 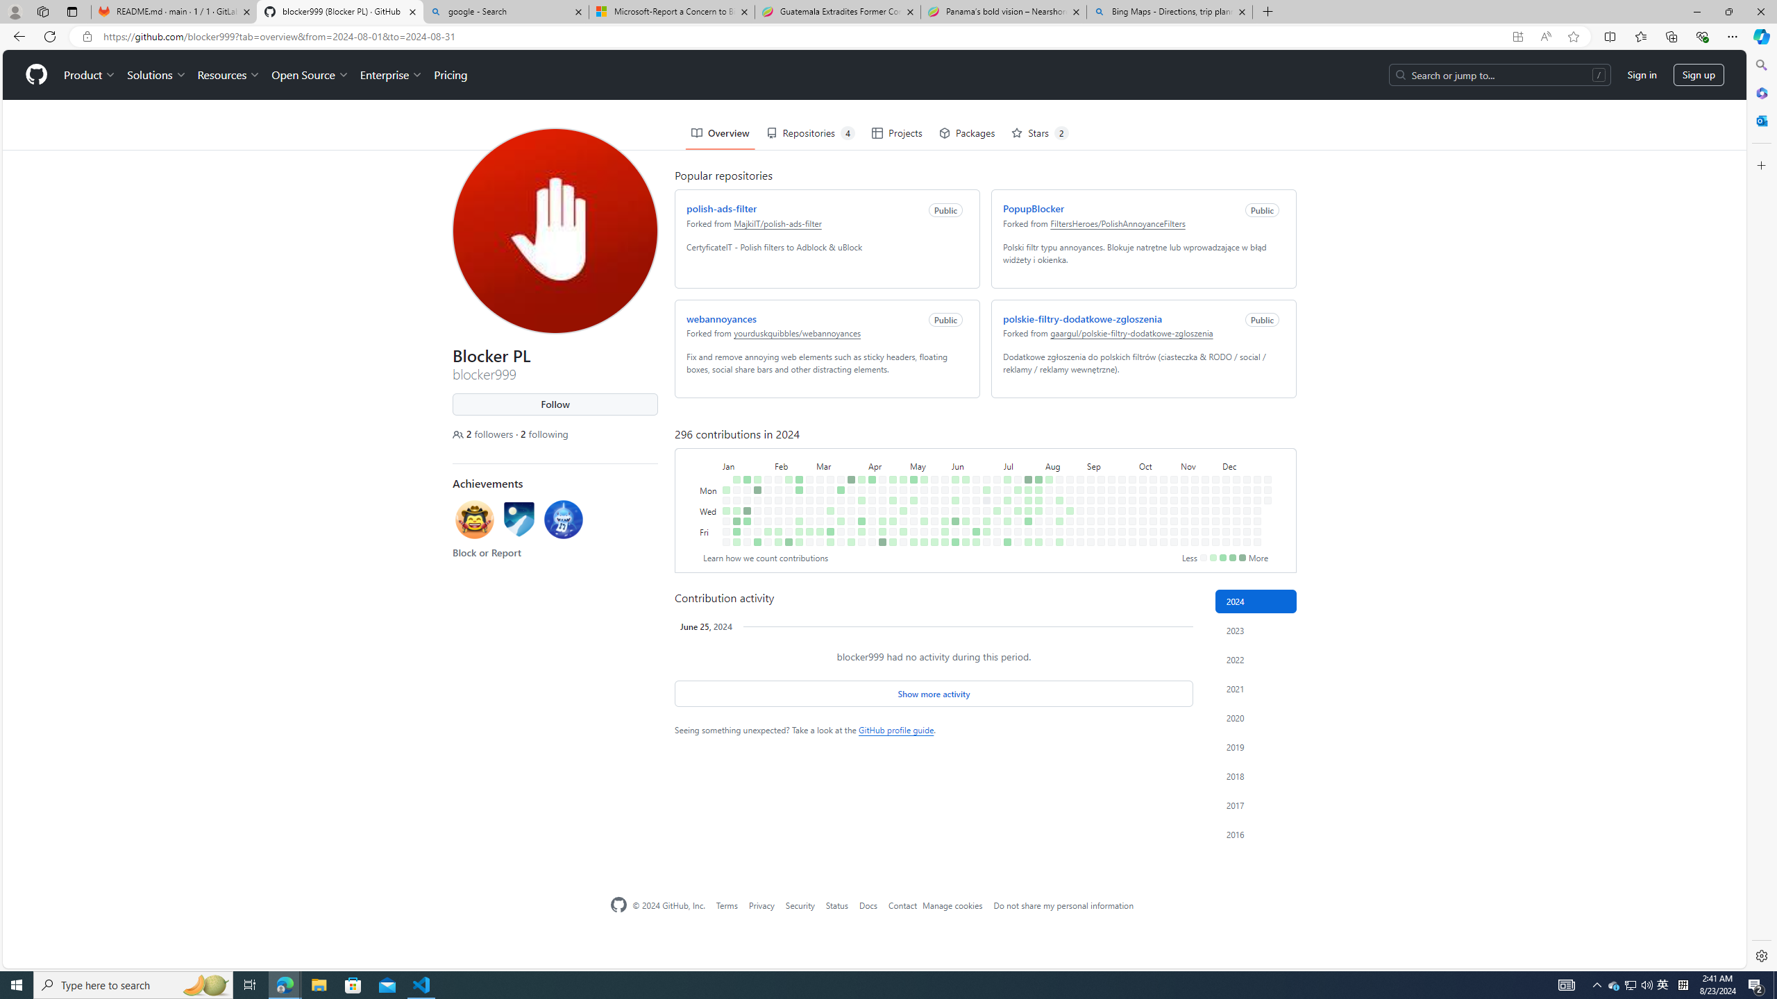 What do you see at coordinates (868, 471) in the screenshot?
I see `No contributions on April 11th.` at bounding box center [868, 471].